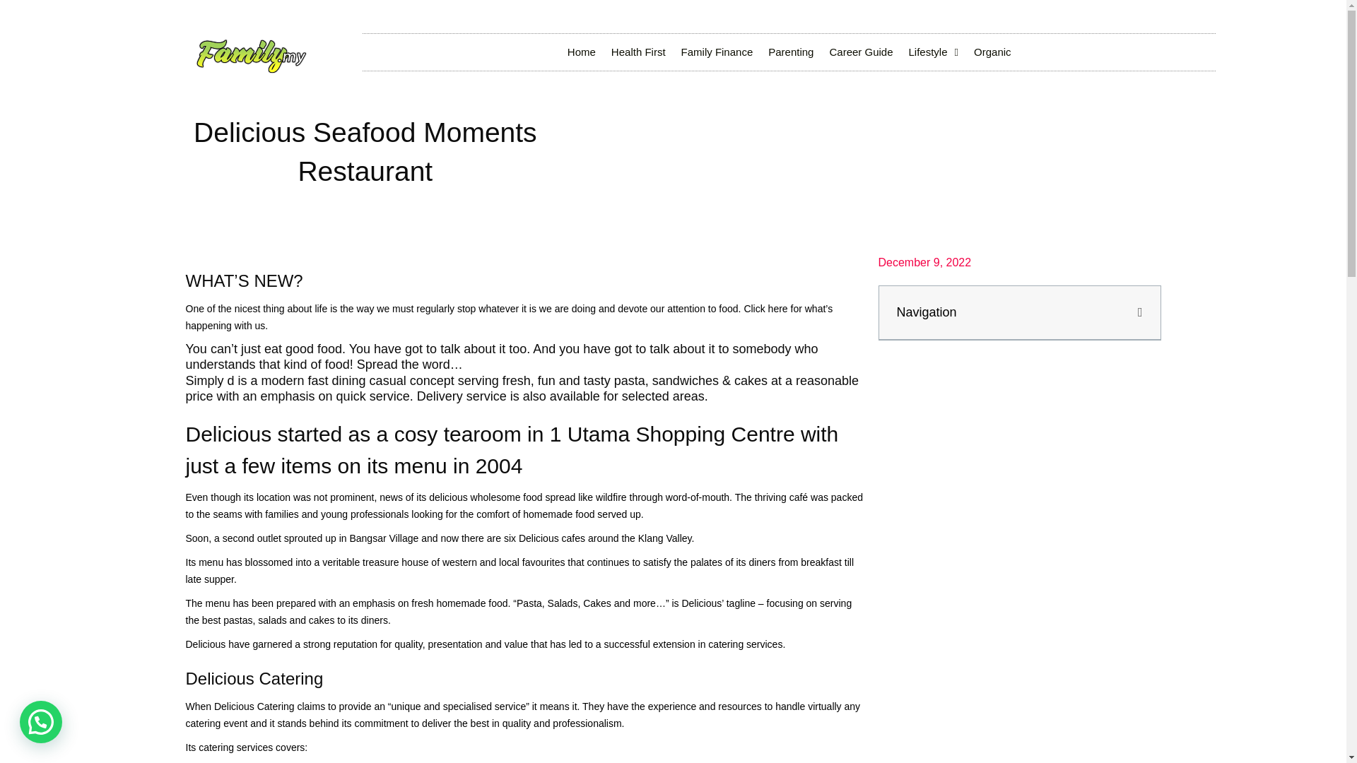 This screenshot has width=1357, height=763. Describe the element at coordinates (638, 52) in the screenshot. I see `Health First` at that location.